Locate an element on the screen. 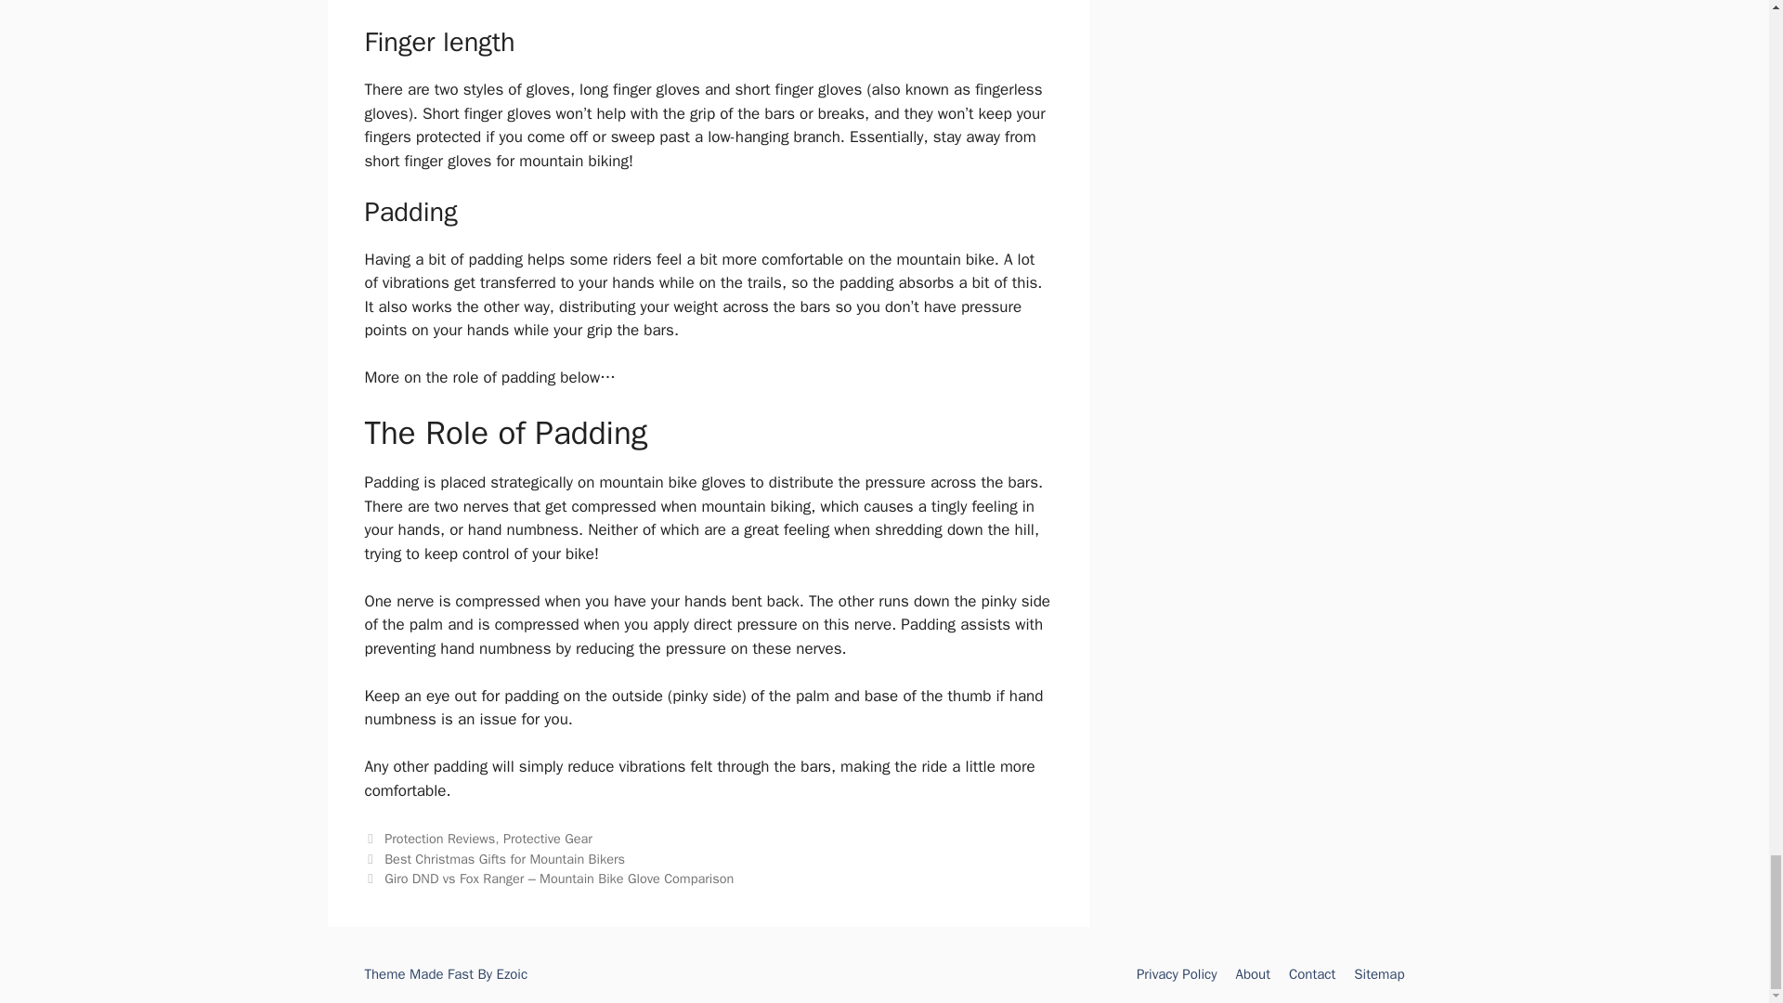 This screenshot has width=1783, height=1003. Best Christmas Gifts for Mountain Bikers is located at coordinates (505, 858).